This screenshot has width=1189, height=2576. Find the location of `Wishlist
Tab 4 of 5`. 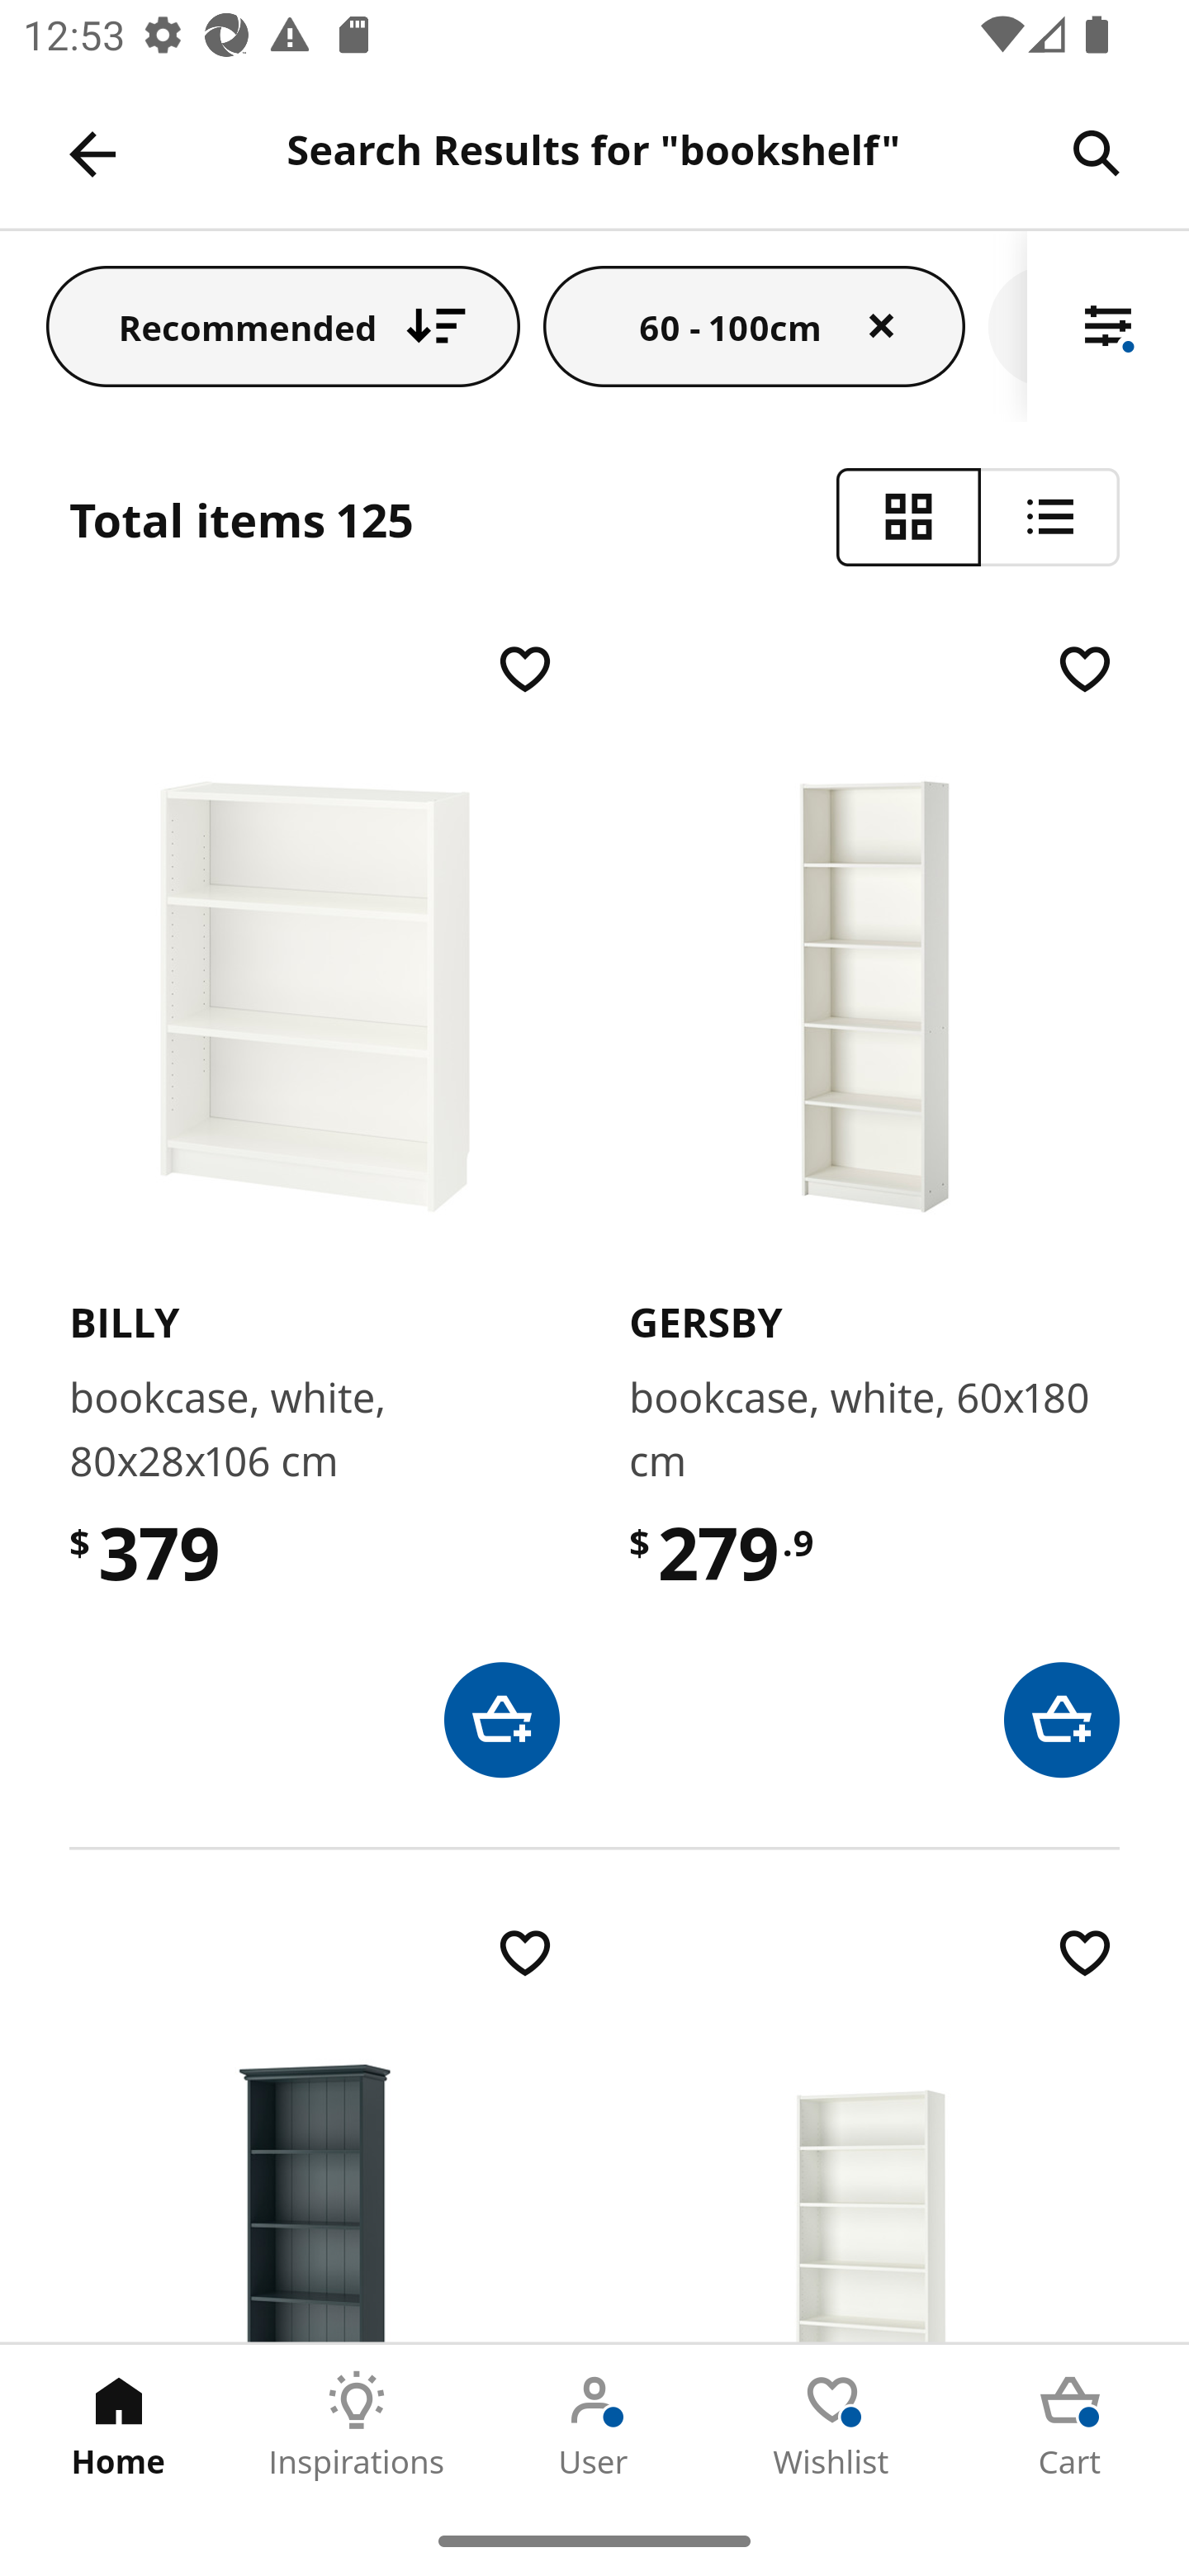

Wishlist
Tab 4 of 5 is located at coordinates (832, 2425).